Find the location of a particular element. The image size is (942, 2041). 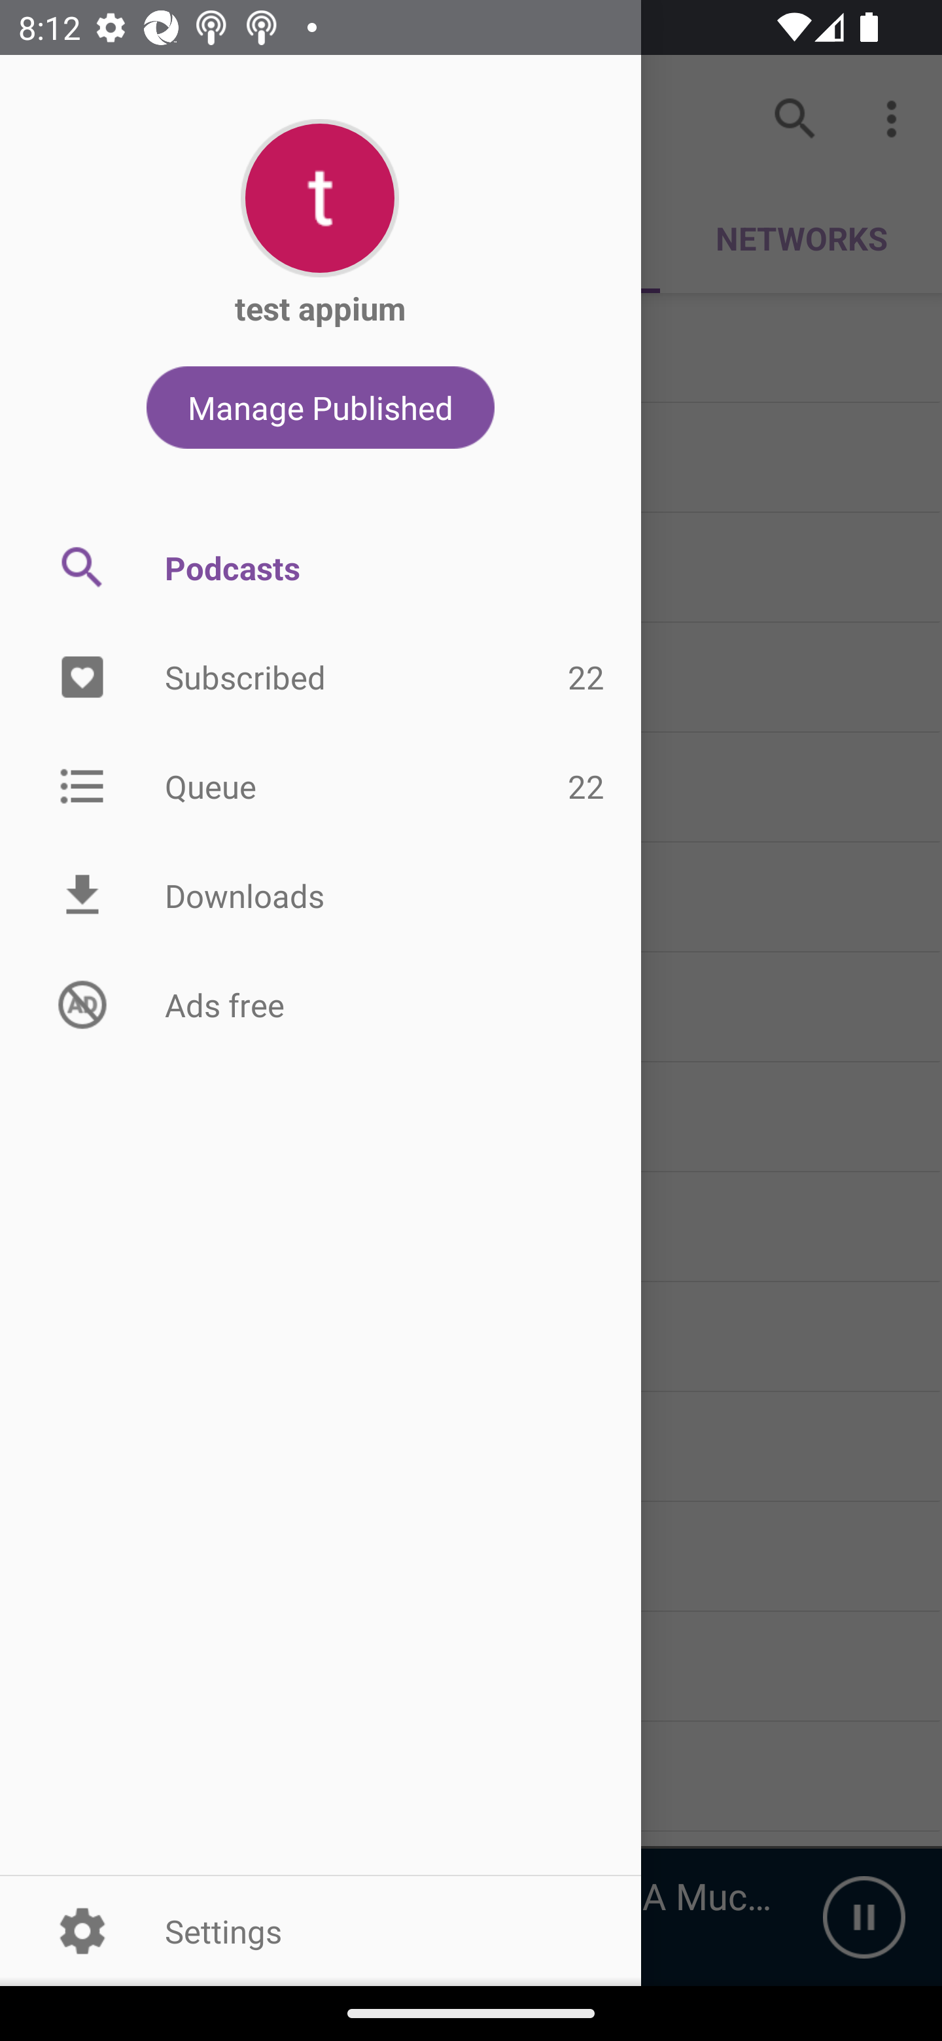

Picture Subscribed 22 is located at coordinates (321, 678).